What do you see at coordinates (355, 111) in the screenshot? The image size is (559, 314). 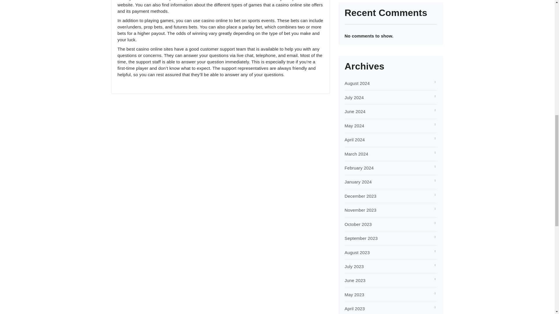 I see `June 2024` at bounding box center [355, 111].